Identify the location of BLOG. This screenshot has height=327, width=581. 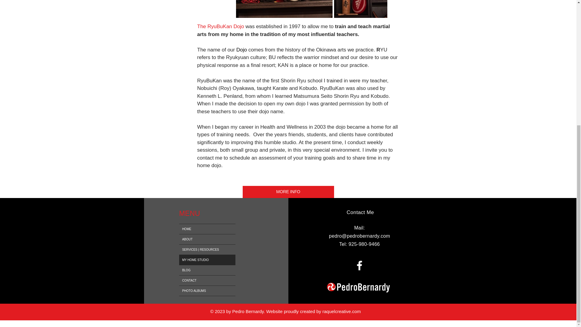
(207, 270).